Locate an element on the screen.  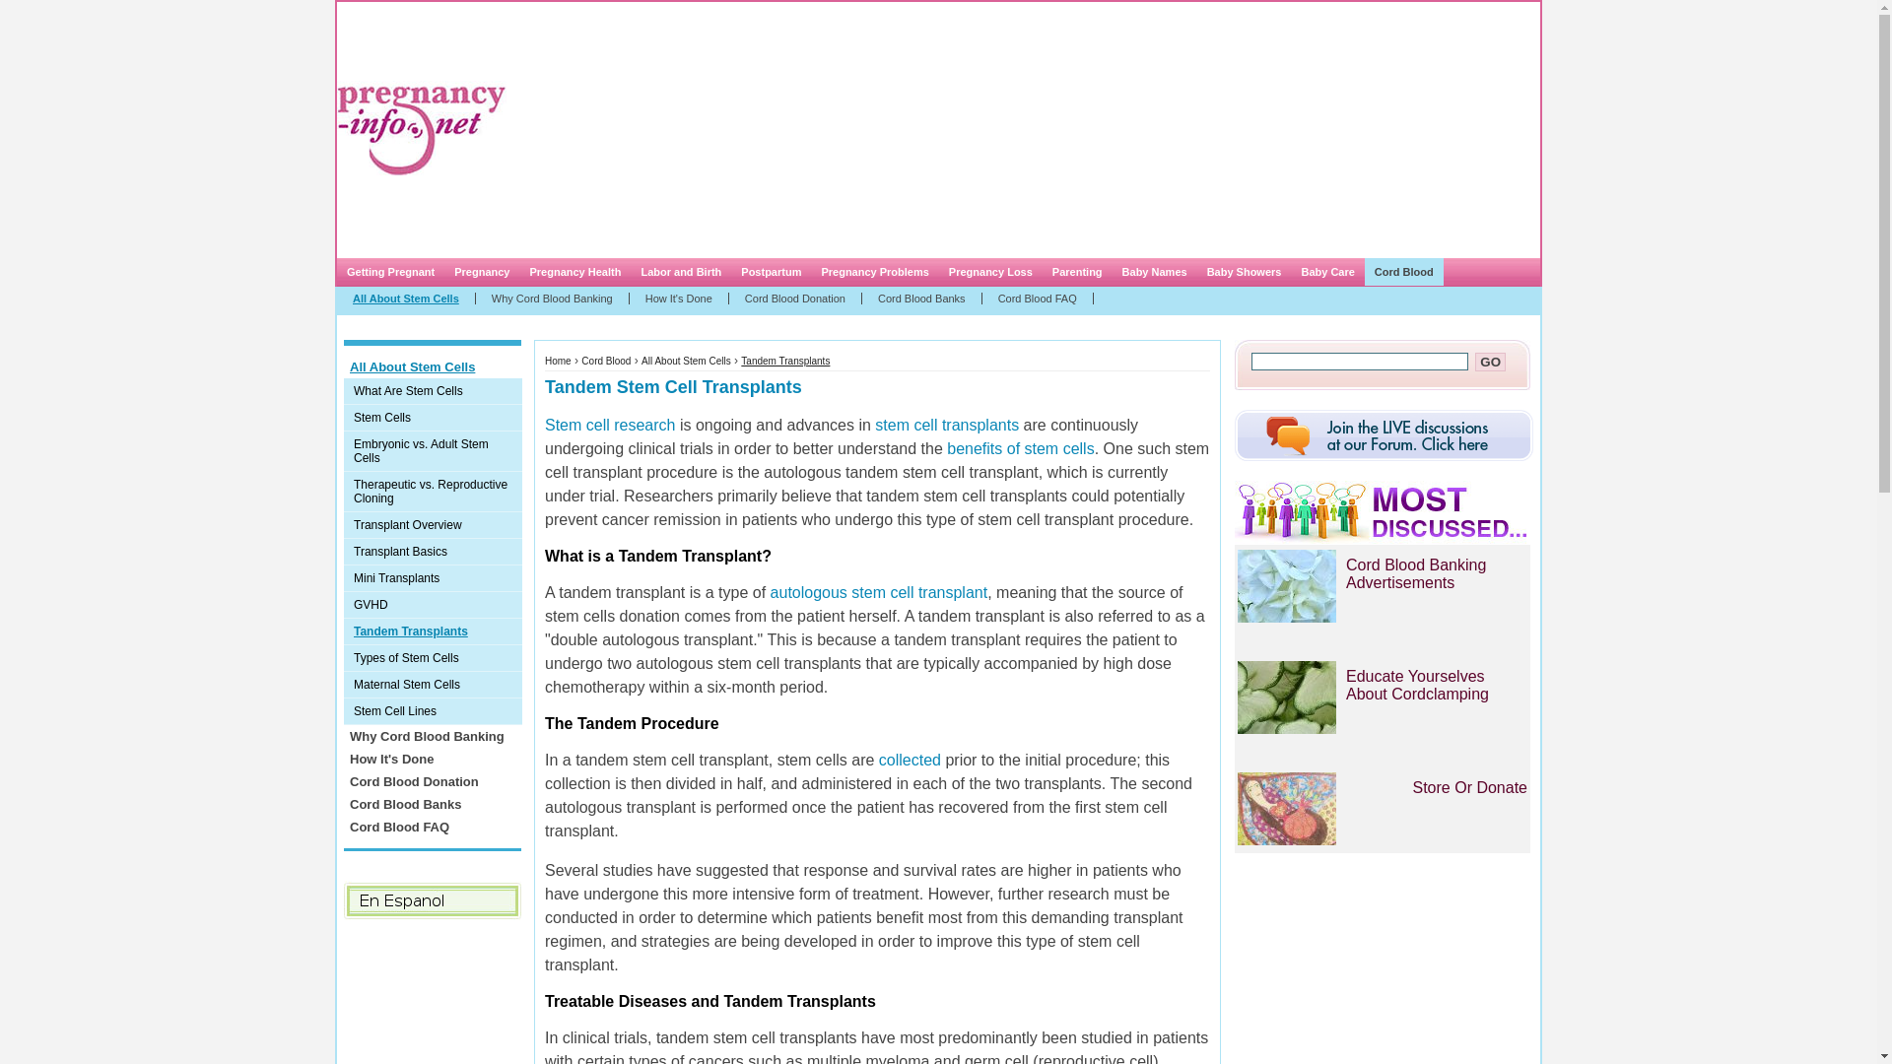
autologous stem cell transplant is located at coordinates (879, 592).